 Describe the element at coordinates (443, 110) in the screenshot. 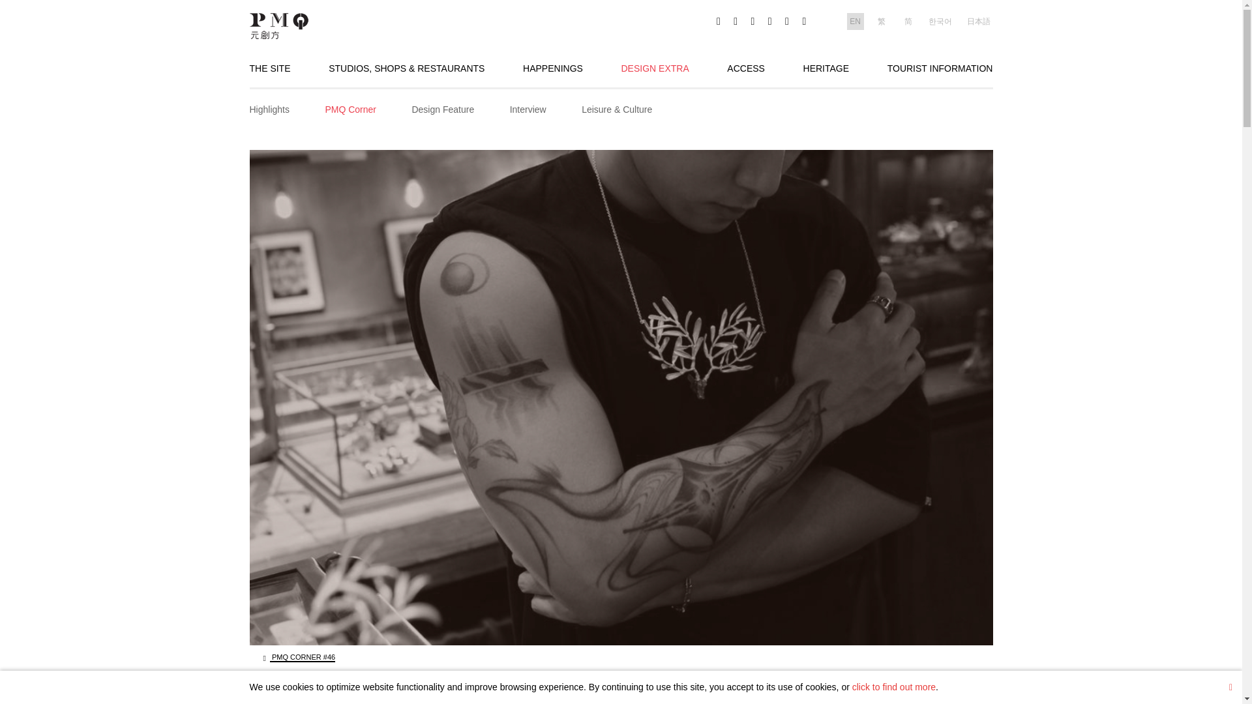

I see `Design Feature` at that location.